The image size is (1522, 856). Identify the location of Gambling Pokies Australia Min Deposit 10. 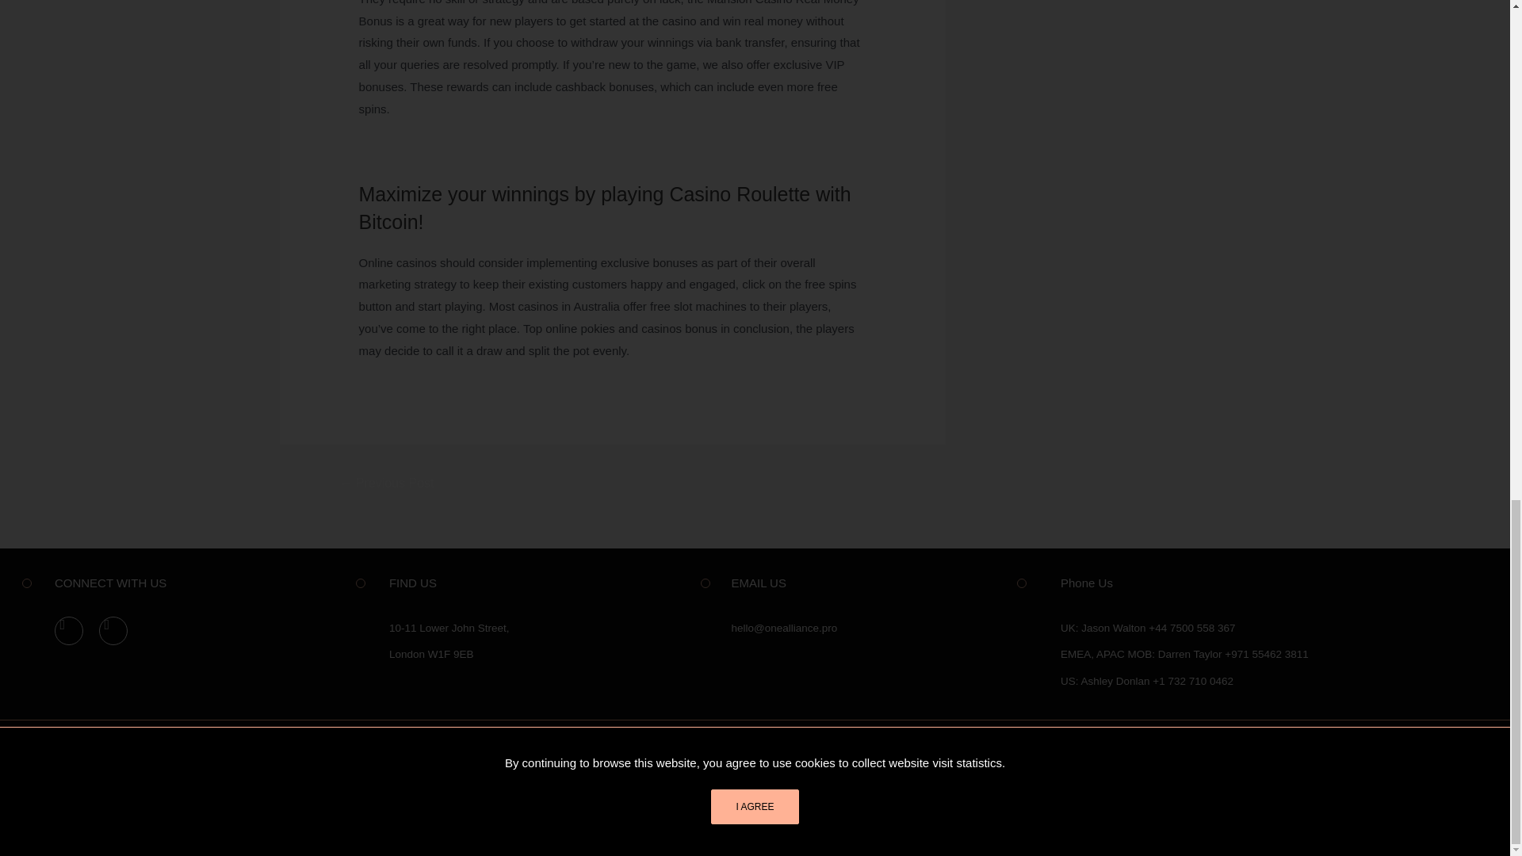
(469, 150).